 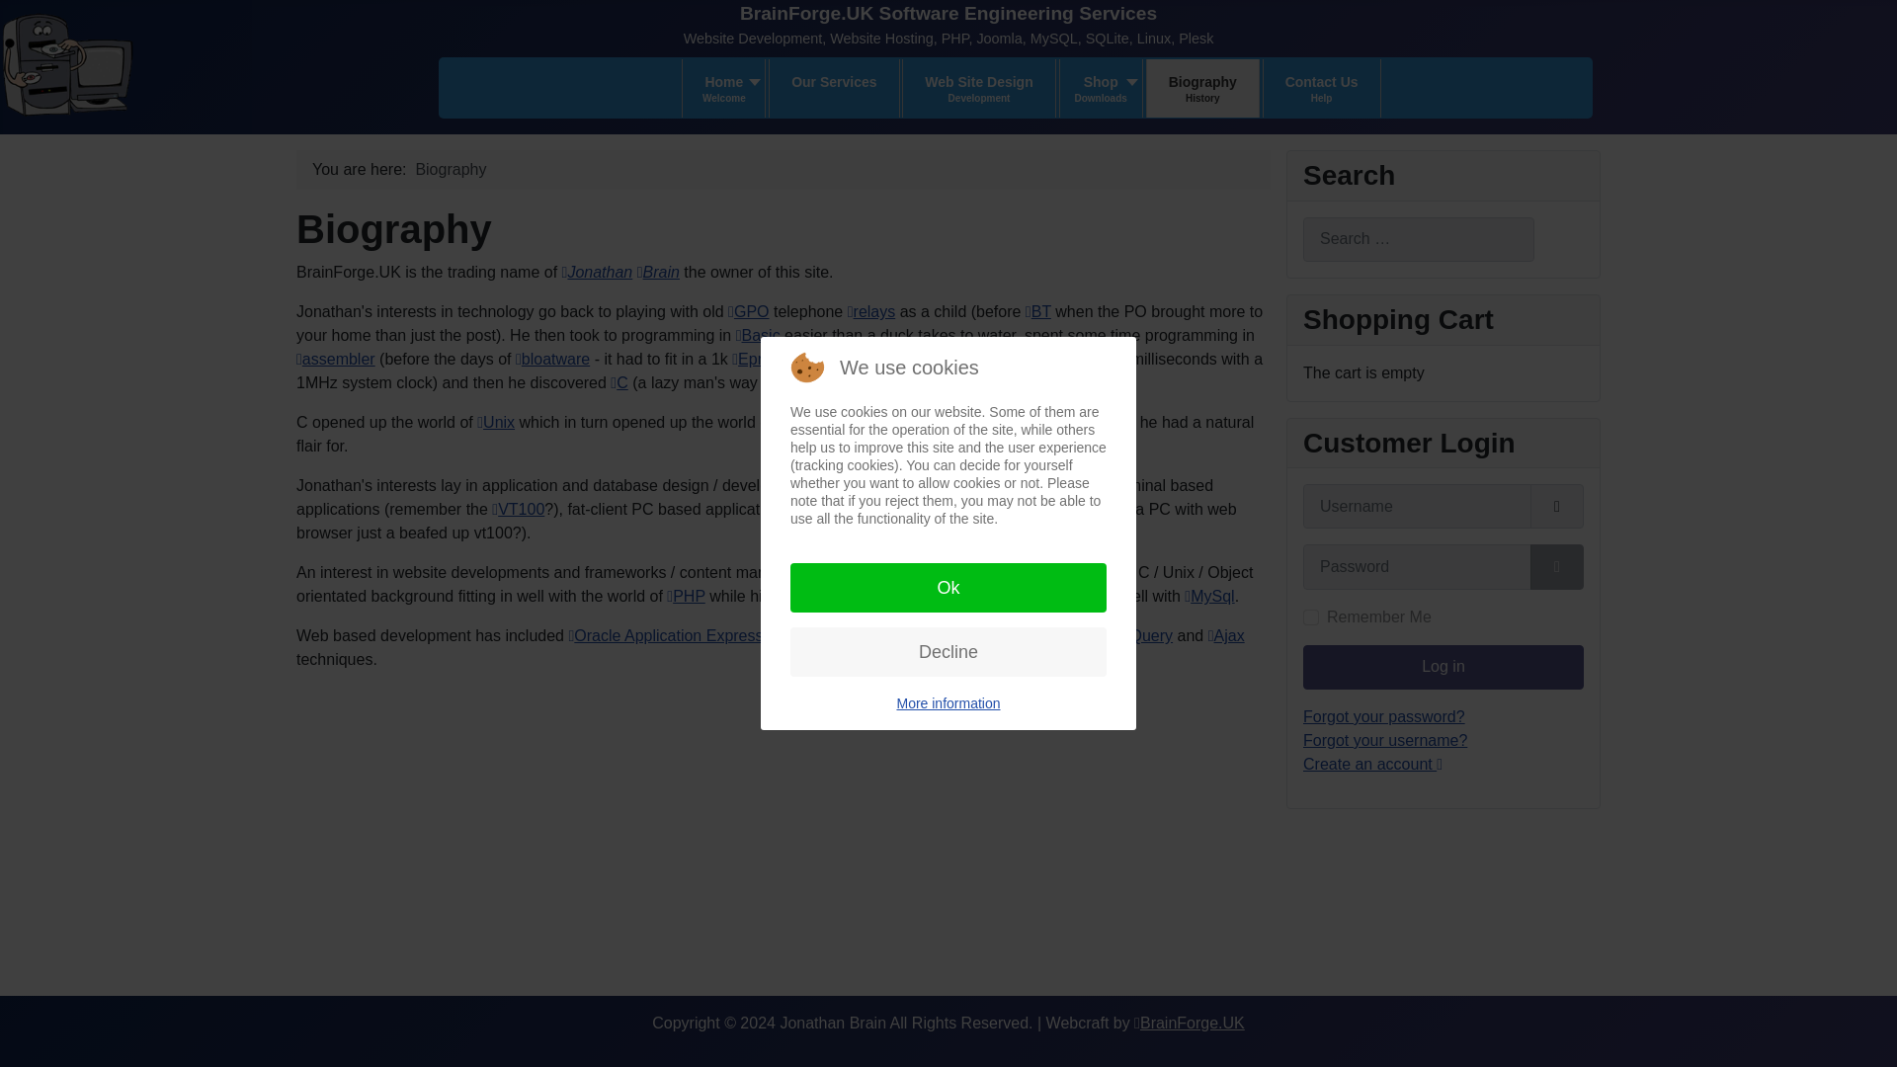 What do you see at coordinates (1557, 506) in the screenshot?
I see `Username` at bounding box center [1557, 506].